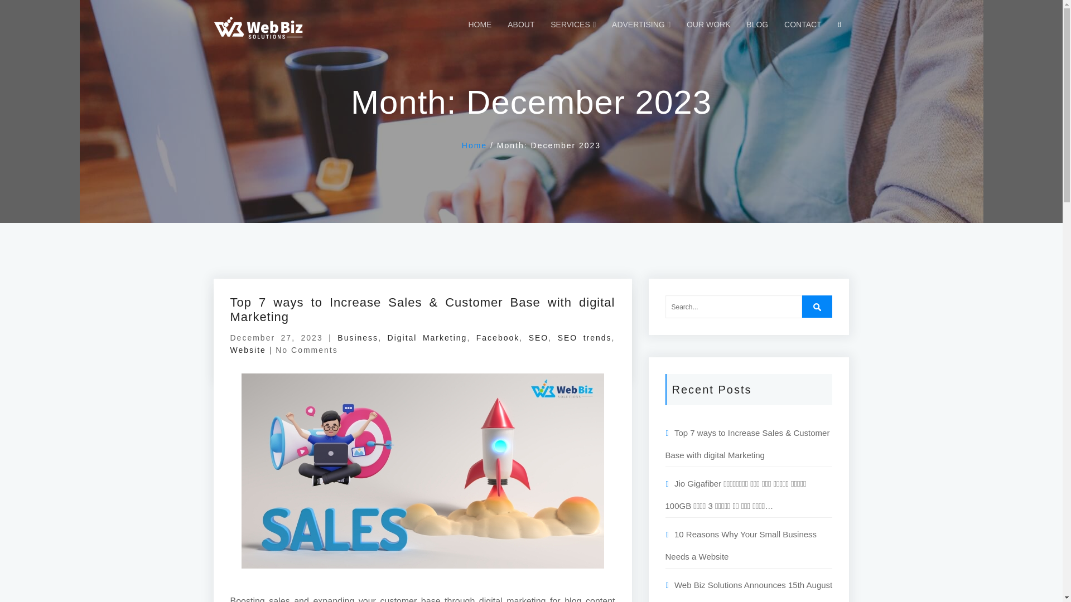 This screenshot has height=602, width=1071. I want to click on Feature image, so click(422, 470).